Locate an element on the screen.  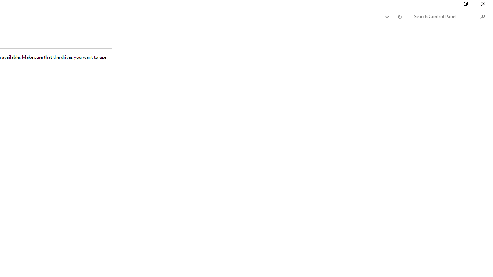
Refresh "Create a storage pool" (F5) is located at coordinates (399, 17).